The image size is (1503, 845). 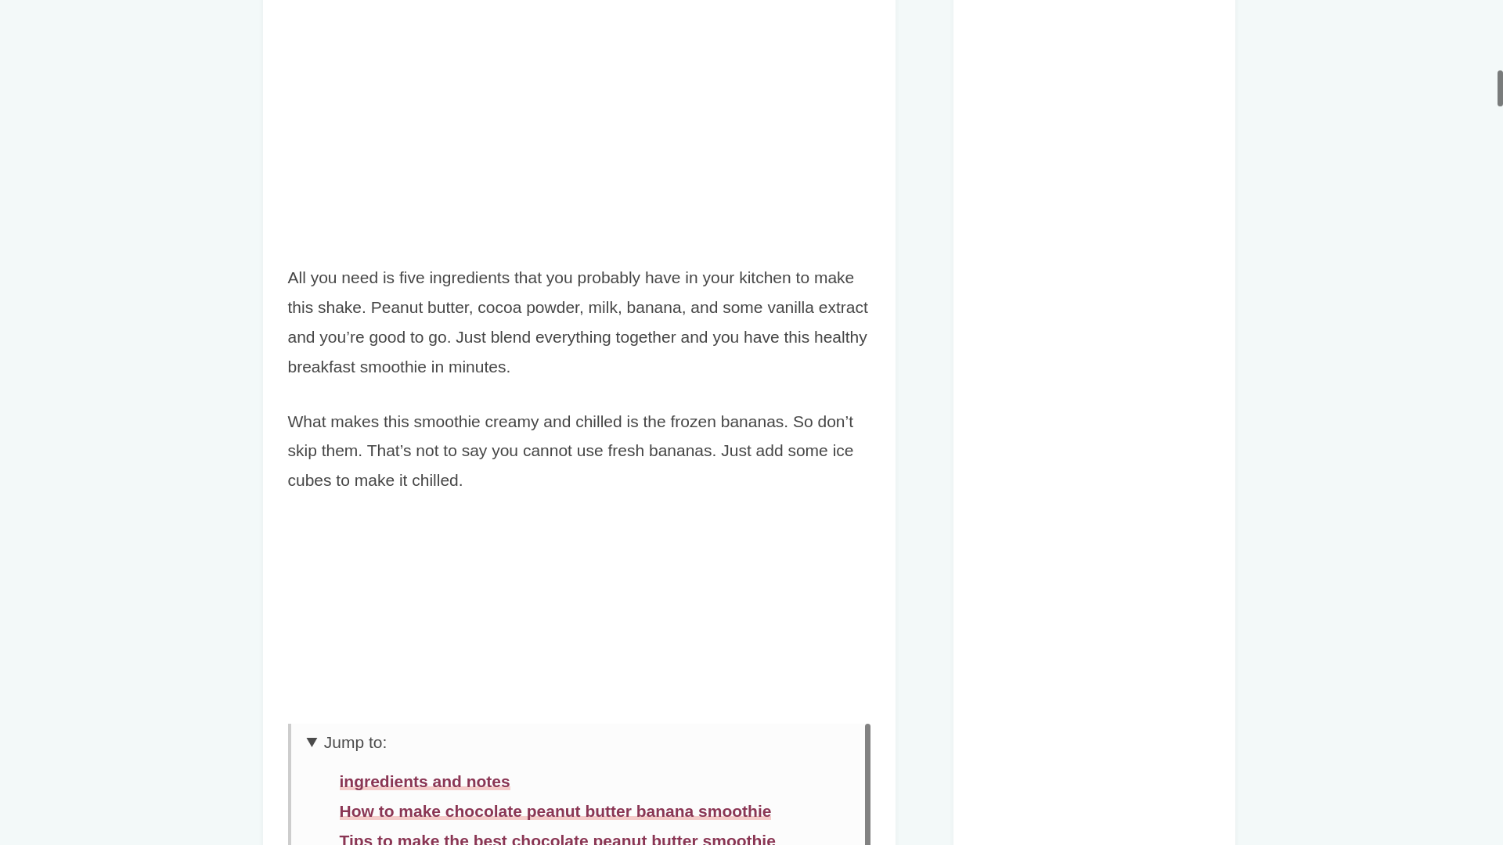 What do you see at coordinates (424, 781) in the screenshot?
I see `ingredients and notes` at bounding box center [424, 781].